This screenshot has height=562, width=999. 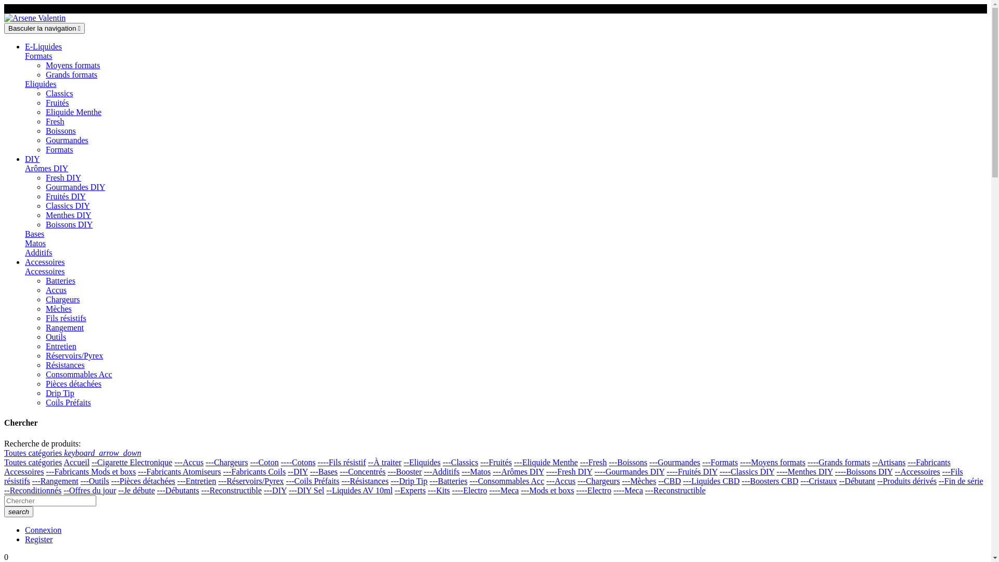 What do you see at coordinates (470, 490) in the screenshot?
I see `----Electro` at bounding box center [470, 490].